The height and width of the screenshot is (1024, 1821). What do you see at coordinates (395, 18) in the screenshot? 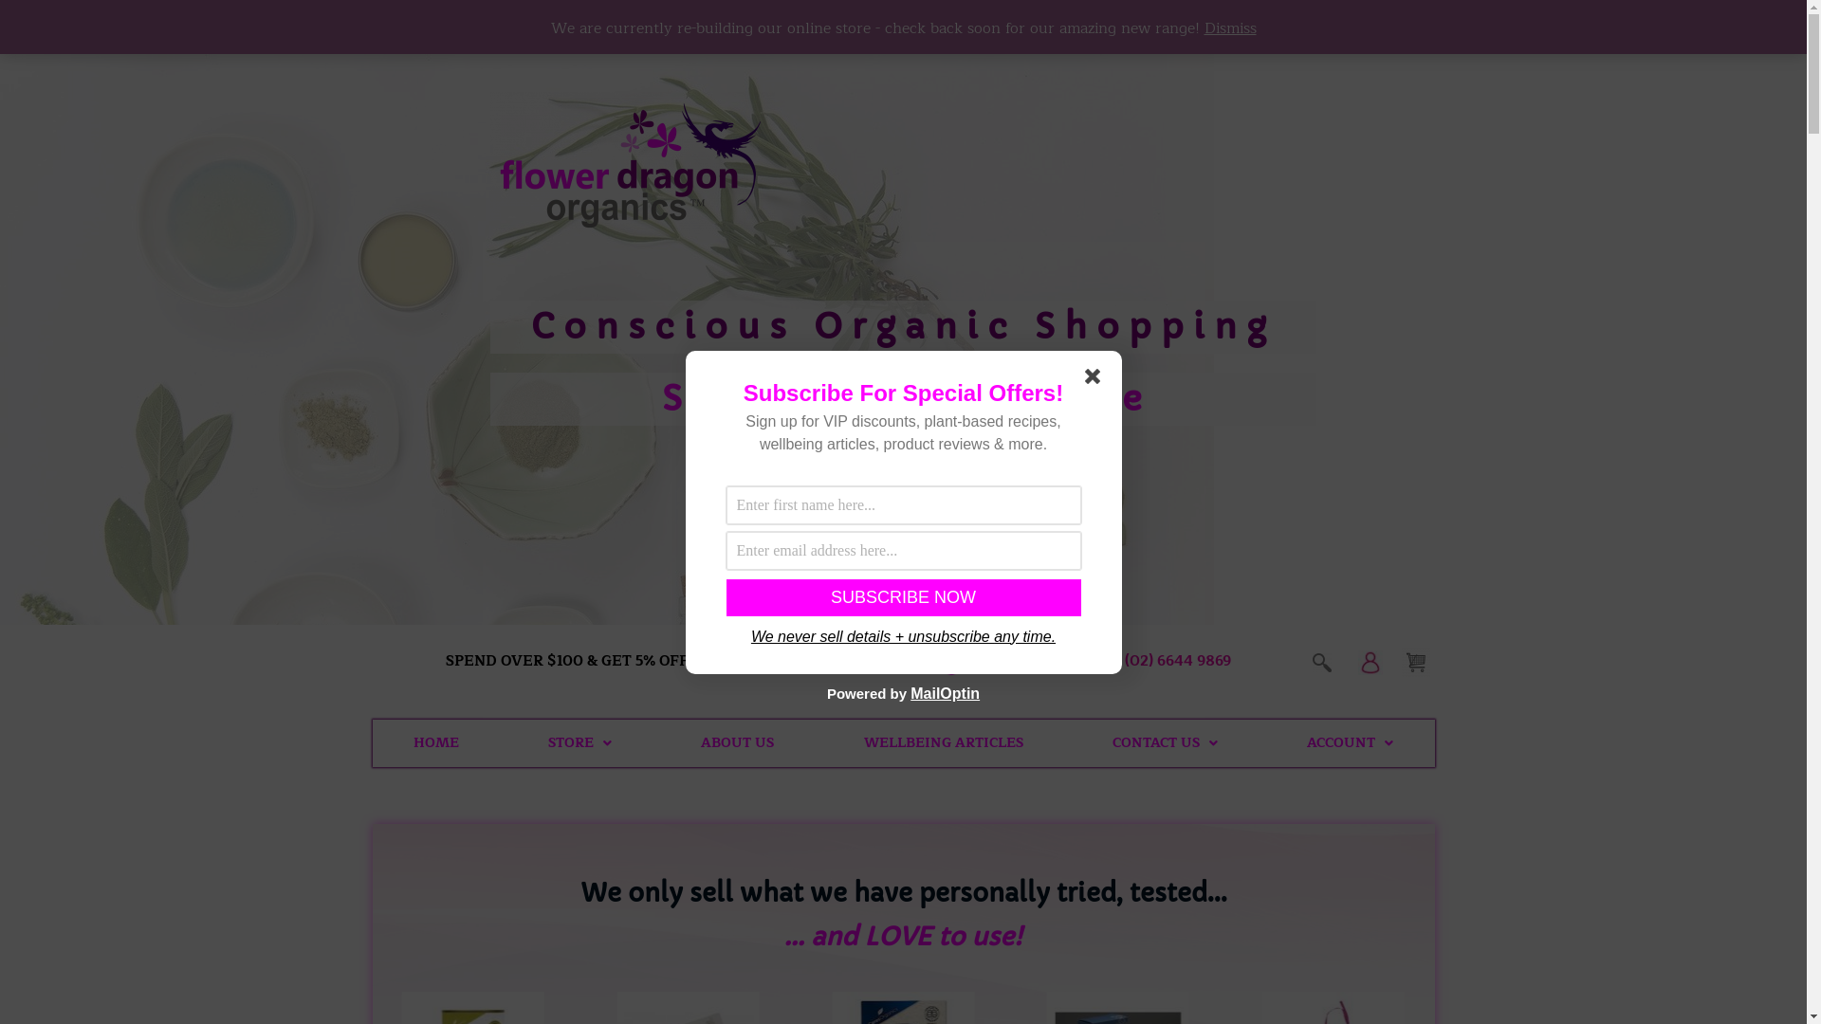
I see `Take Action Now!` at bounding box center [395, 18].